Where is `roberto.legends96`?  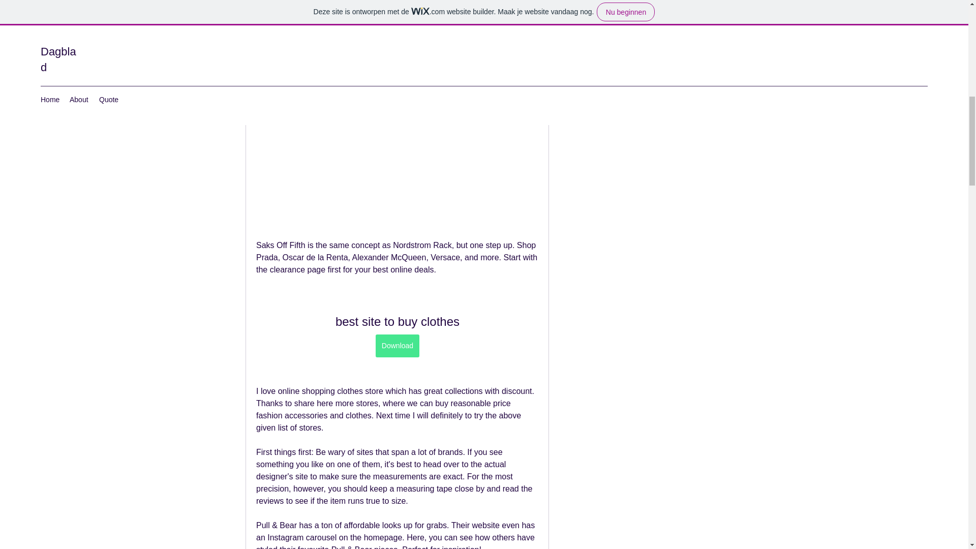 roberto.legends96 is located at coordinates (627, 75).